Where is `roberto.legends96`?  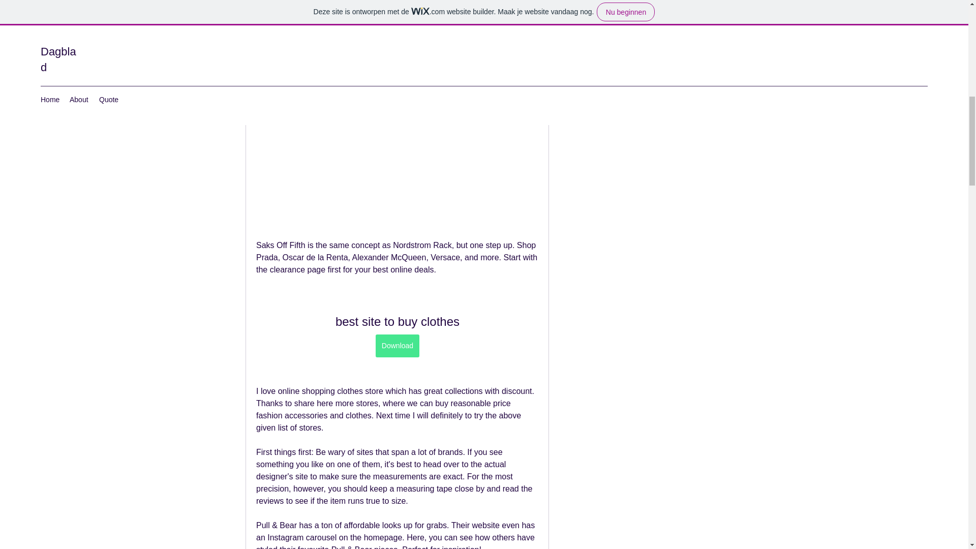 roberto.legends96 is located at coordinates (627, 75).